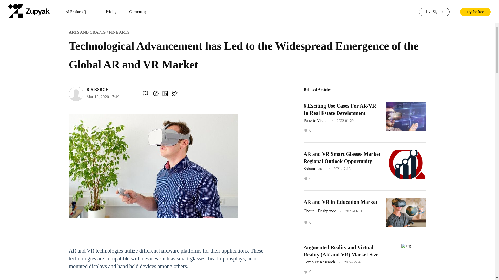 Image resolution: width=499 pixels, height=280 pixels. I want to click on Try for free, so click(475, 11).